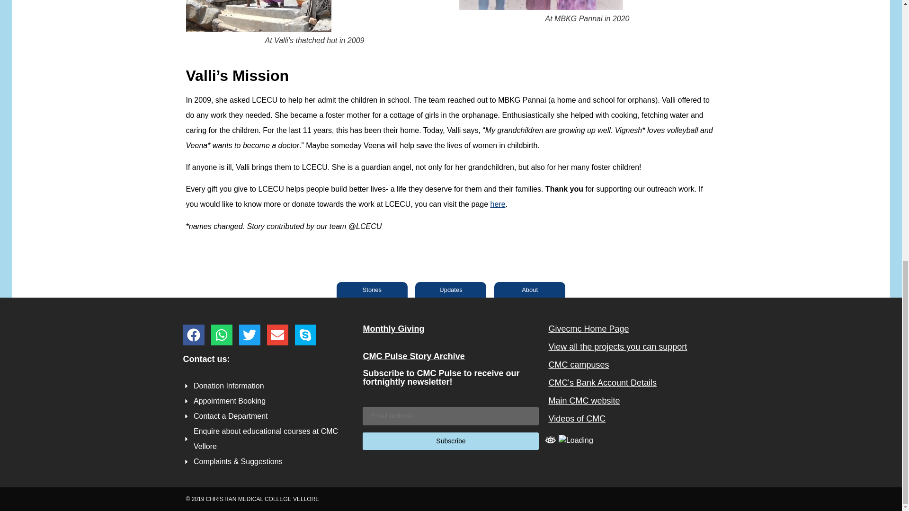 The height and width of the screenshot is (511, 909). What do you see at coordinates (617, 346) in the screenshot?
I see `View all the projects you can support` at bounding box center [617, 346].